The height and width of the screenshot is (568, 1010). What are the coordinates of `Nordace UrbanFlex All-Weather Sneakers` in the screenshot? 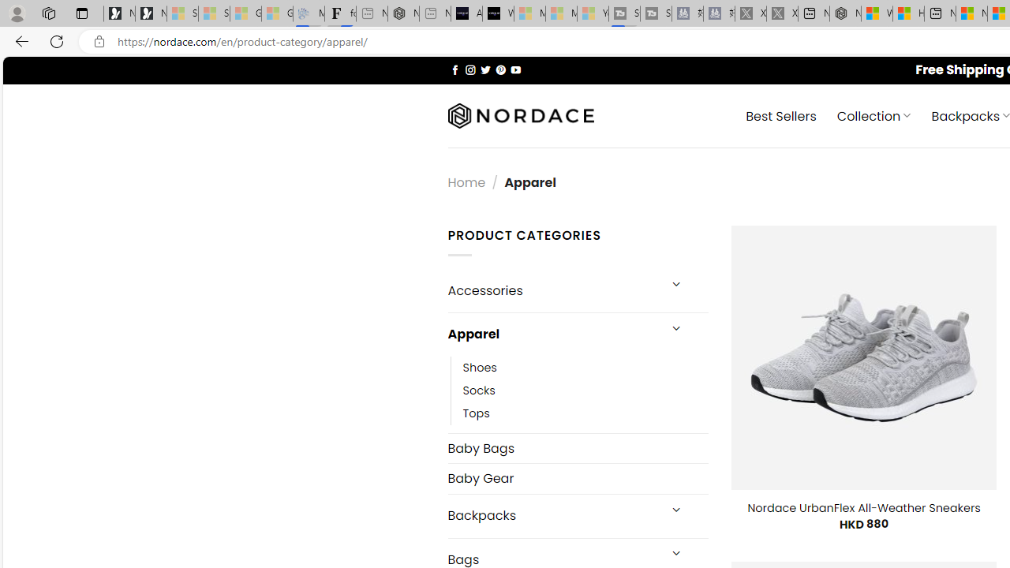 It's located at (863, 508).